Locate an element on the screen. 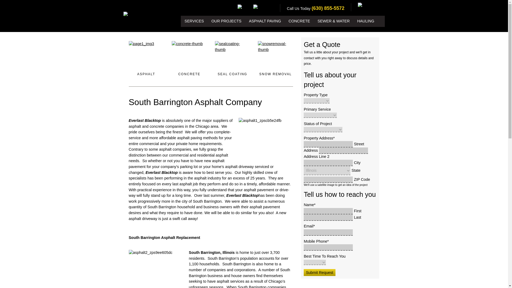  Submit Request is located at coordinates (319, 272).